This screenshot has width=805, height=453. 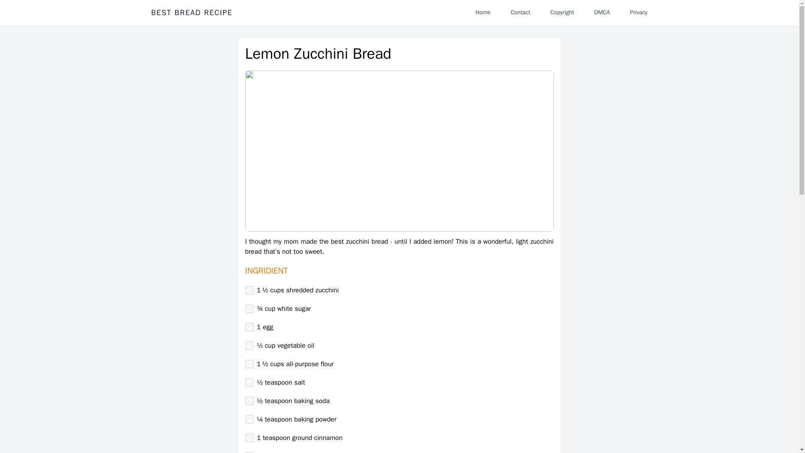 What do you see at coordinates (249, 290) in the screenshot?
I see `on` at bounding box center [249, 290].